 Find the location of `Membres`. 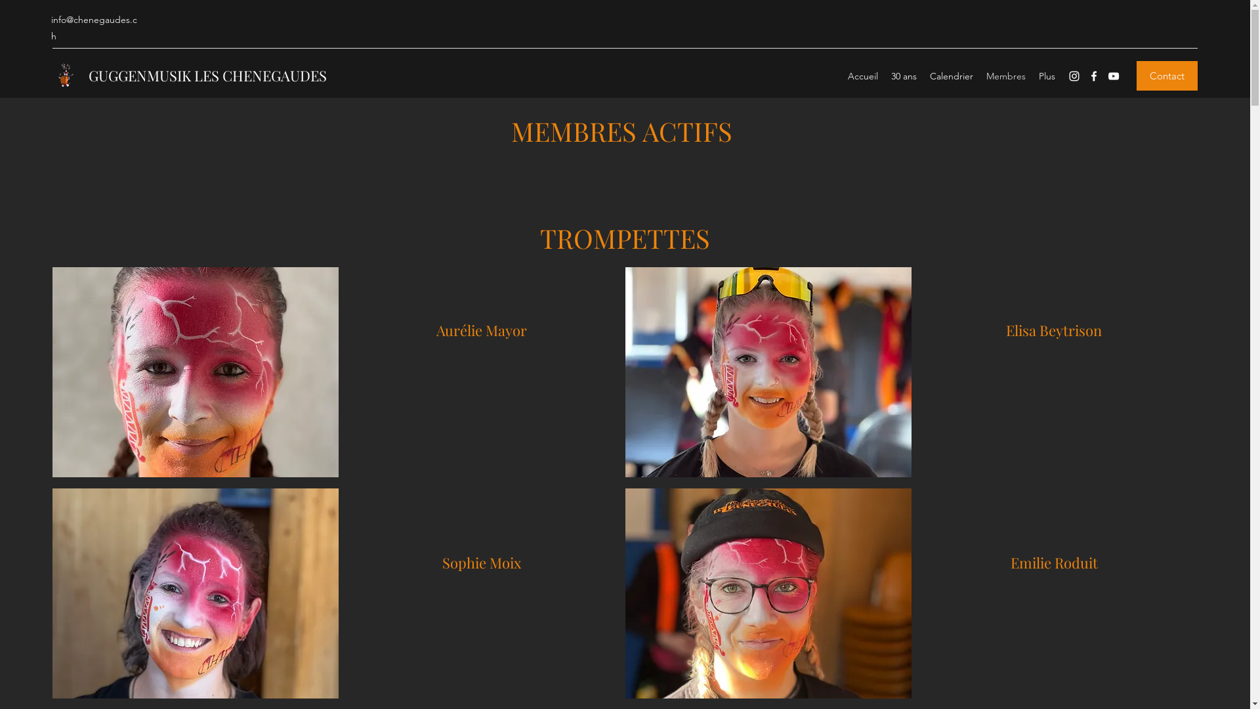

Membres is located at coordinates (1006, 76).